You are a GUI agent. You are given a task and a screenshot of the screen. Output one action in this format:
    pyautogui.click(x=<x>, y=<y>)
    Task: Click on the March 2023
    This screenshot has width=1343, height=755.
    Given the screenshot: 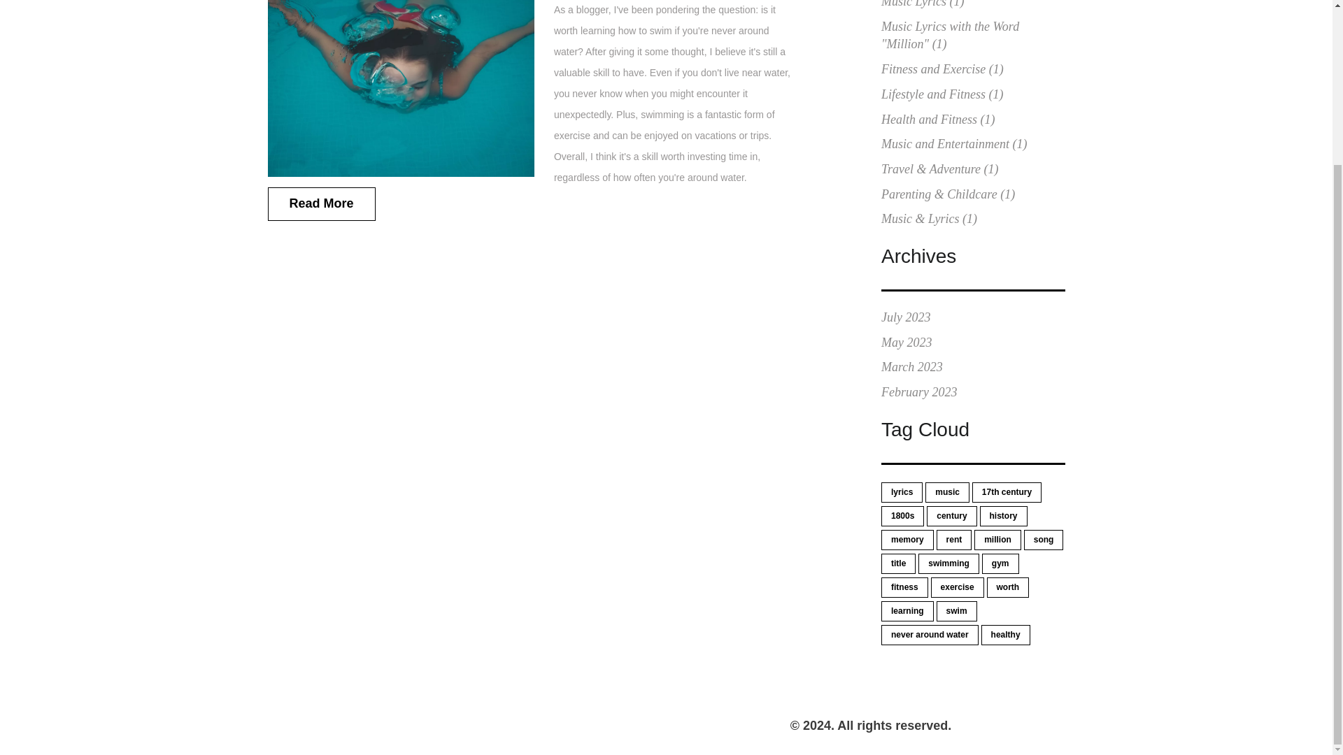 What is the action you would take?
    pyautogui.click(x=911, y=366)
    